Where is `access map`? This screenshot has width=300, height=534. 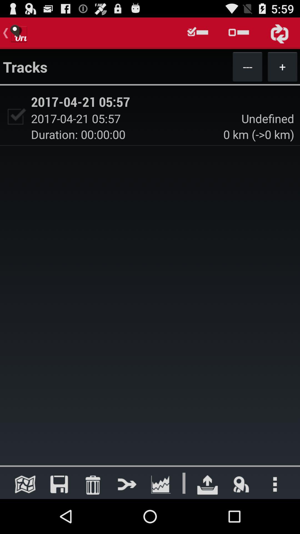
access map is located at coordinates (25, 484).